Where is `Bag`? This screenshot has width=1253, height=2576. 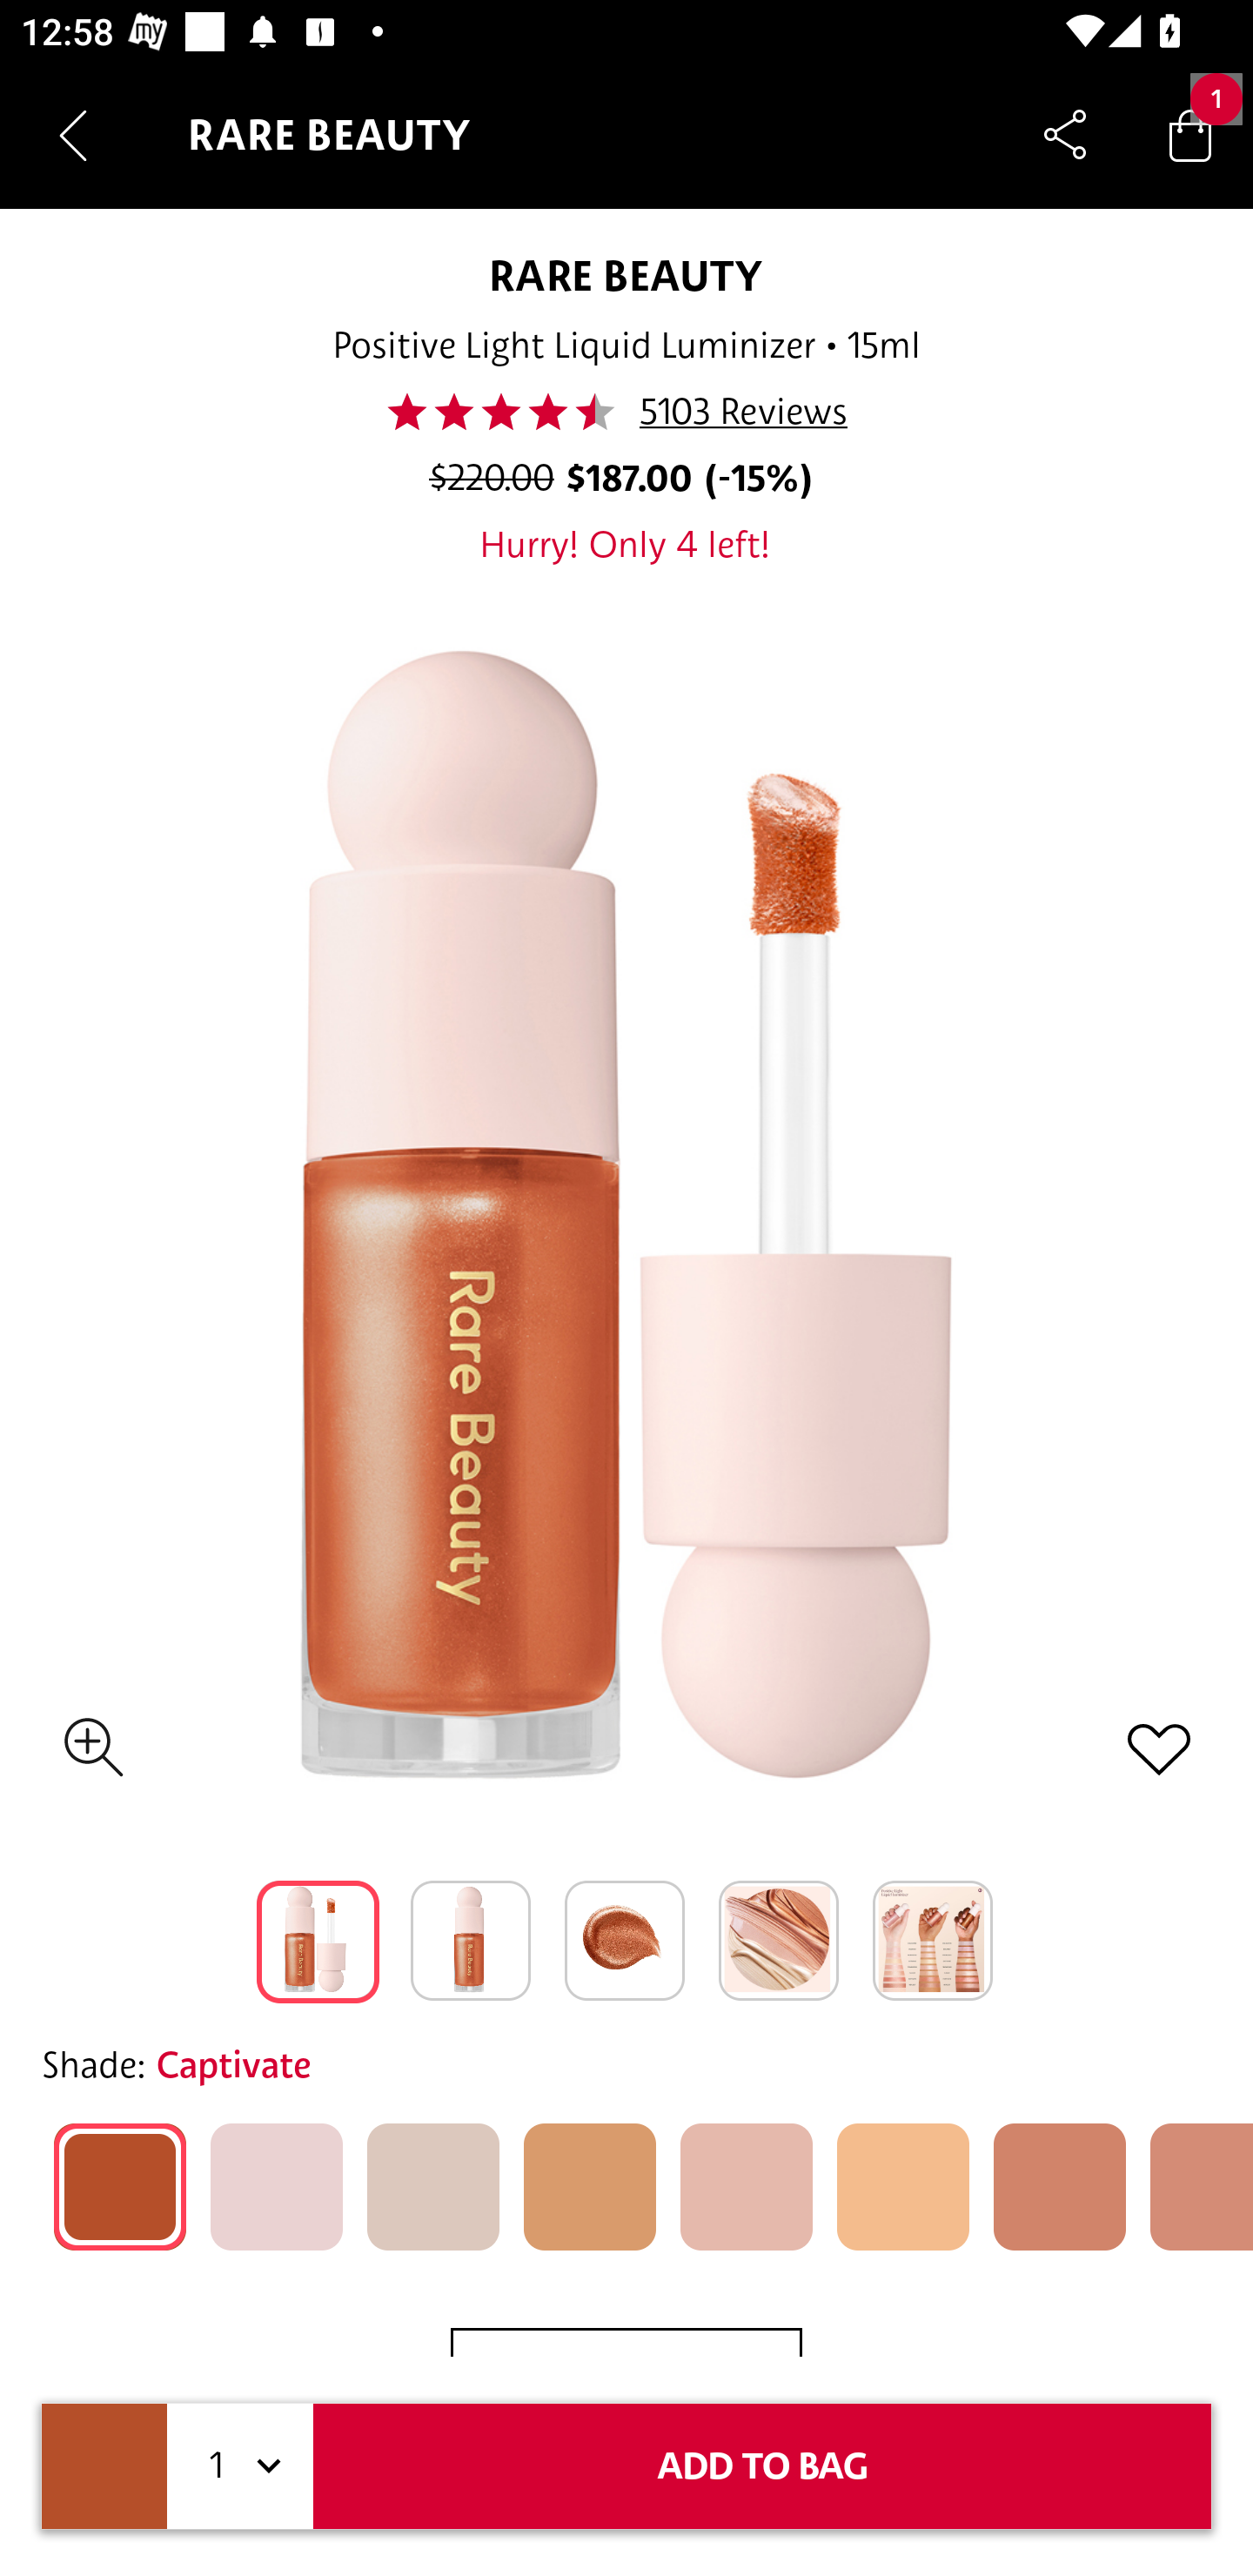
Bag is located at coordinates (1190, 134).